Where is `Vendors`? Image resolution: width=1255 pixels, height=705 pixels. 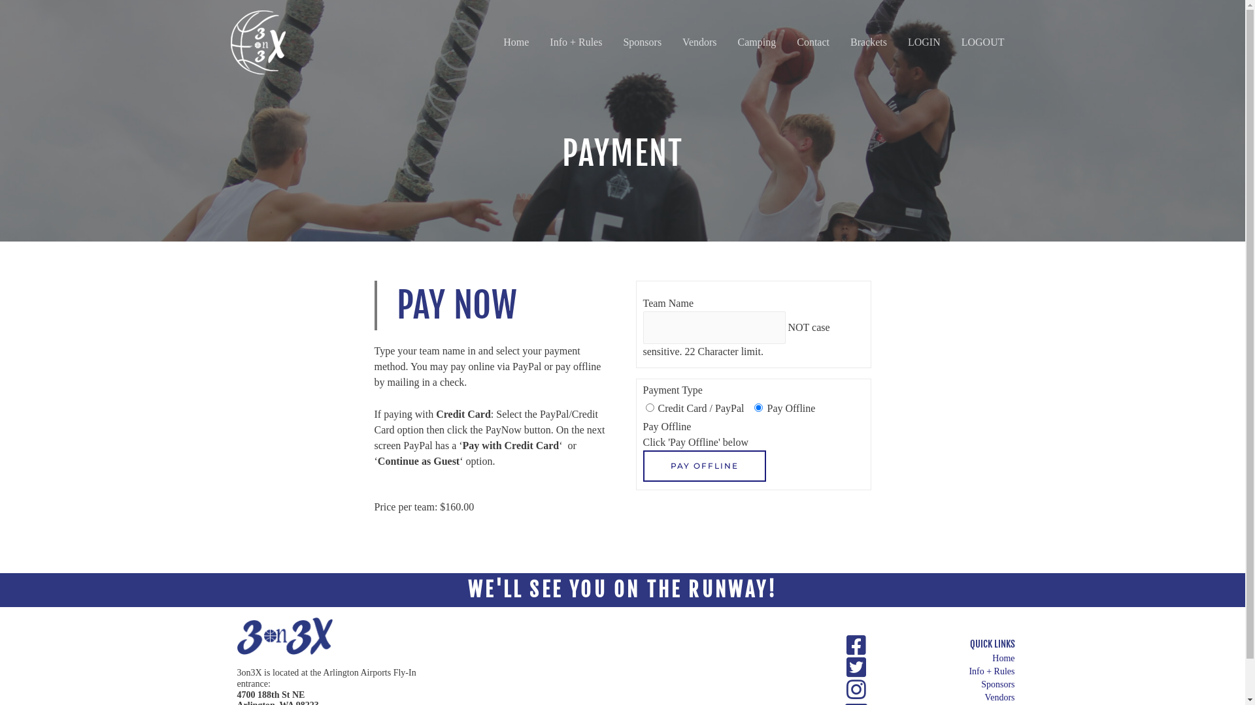 Vendors is located at coordinates (699, 42).